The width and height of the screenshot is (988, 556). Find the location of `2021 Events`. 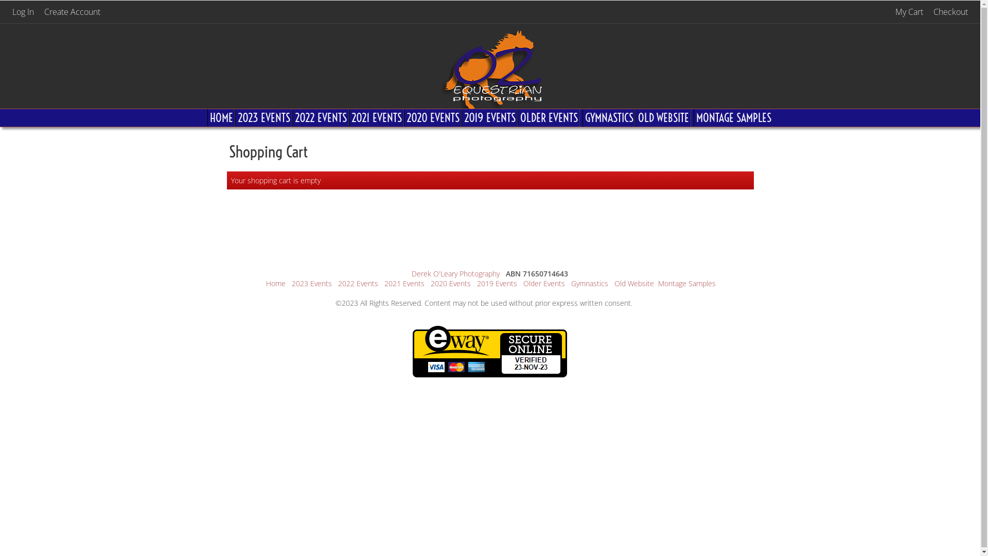

2021 Events is located at coordinates (404, 283).